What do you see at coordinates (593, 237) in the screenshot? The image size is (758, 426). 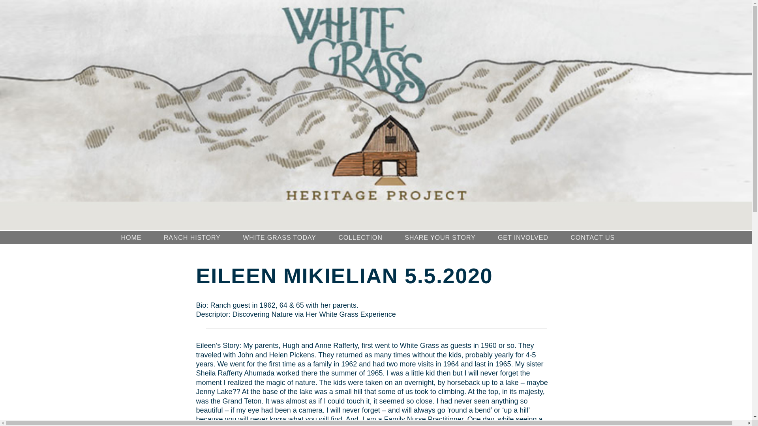 I see `CONTACT US` at bounding box center [593, 237].